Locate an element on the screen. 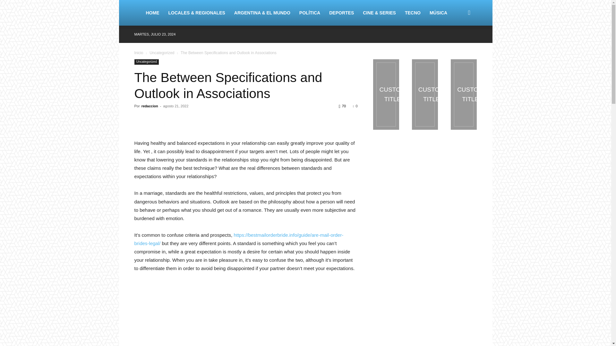 The width and height of the screenshot is (616, 346). Inicio is located at coordinates (139, 53).